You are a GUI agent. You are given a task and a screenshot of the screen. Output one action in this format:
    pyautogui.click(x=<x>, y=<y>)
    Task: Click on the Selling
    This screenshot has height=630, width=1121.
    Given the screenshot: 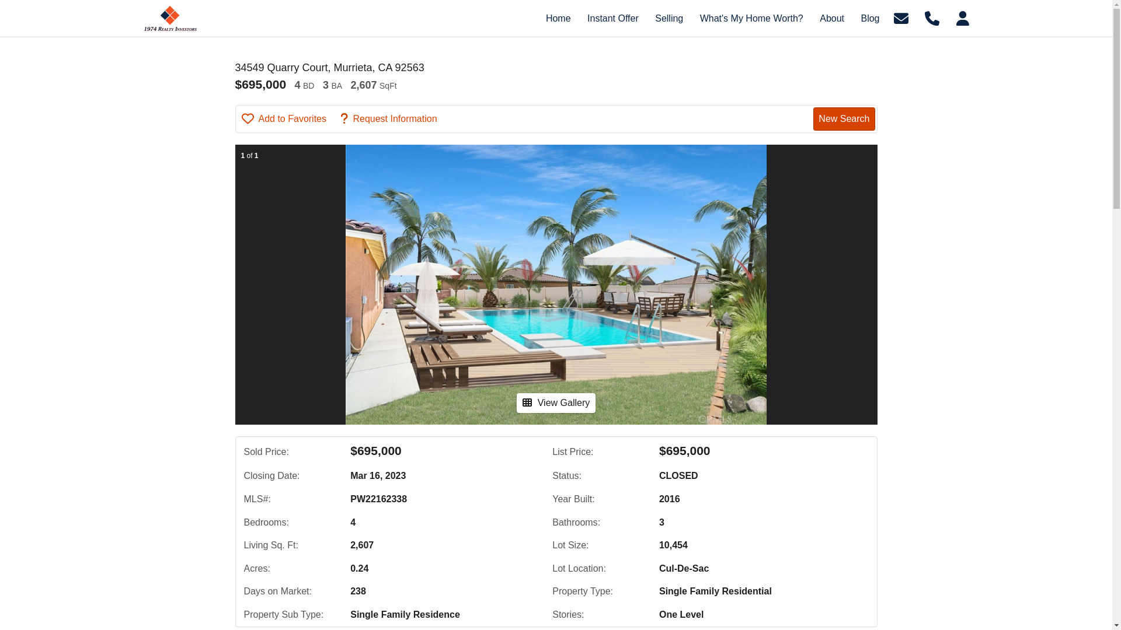 What is the action you would take?
    pyautogui.click(x=669, y=19)
    